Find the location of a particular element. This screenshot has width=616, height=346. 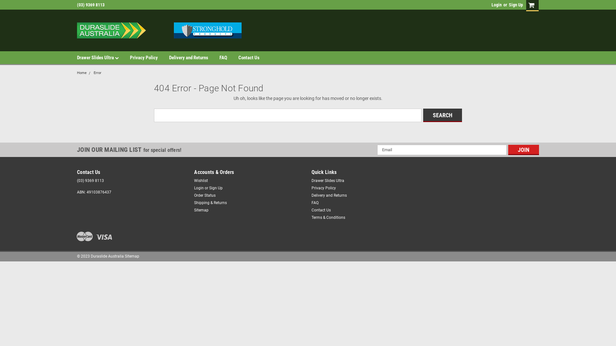

Duraslide Australia is located at coordinates (159, 30).